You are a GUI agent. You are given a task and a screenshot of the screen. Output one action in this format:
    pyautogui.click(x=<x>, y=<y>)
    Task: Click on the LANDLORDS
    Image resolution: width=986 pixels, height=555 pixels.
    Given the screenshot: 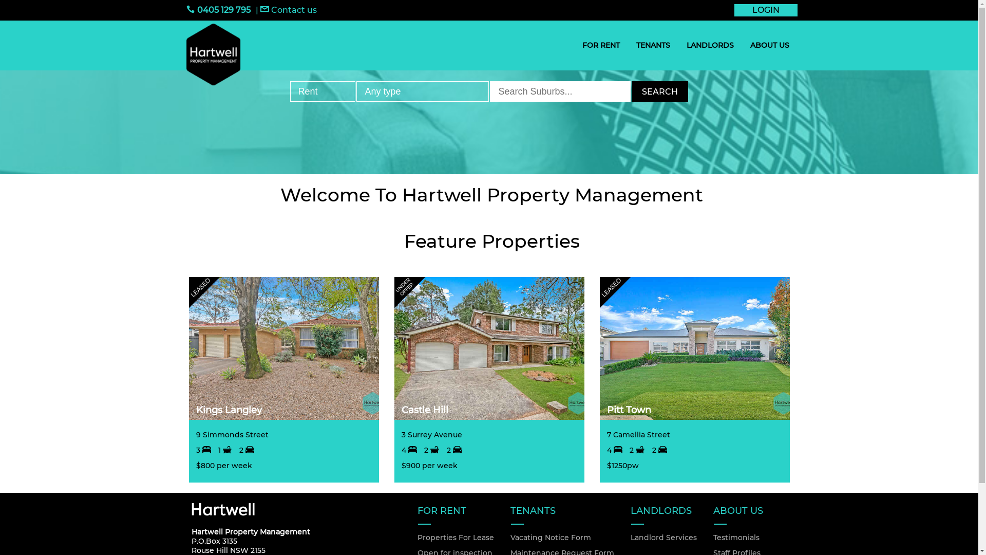 What is the action you would take?
    pyautogui.click(x=710, y=45)
    